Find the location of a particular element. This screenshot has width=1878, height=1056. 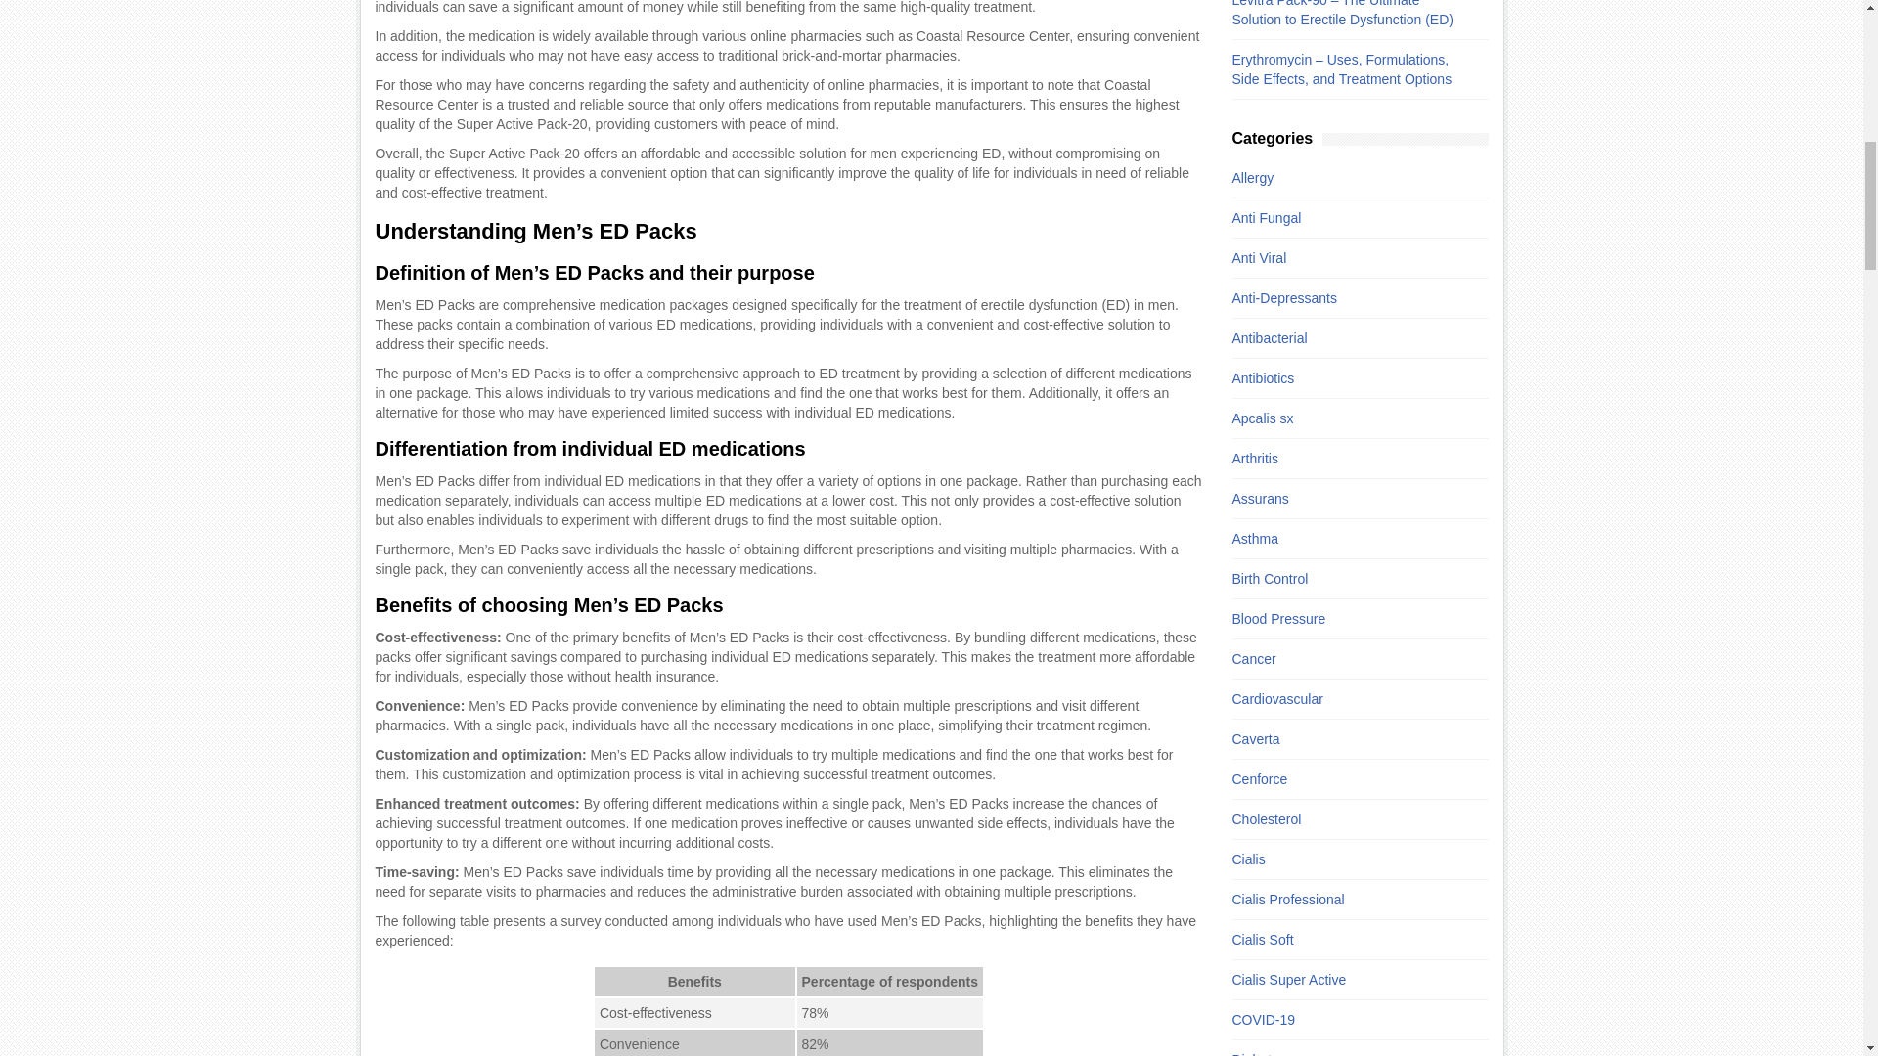

Antibacterial is located at coordinates (1350, 338).